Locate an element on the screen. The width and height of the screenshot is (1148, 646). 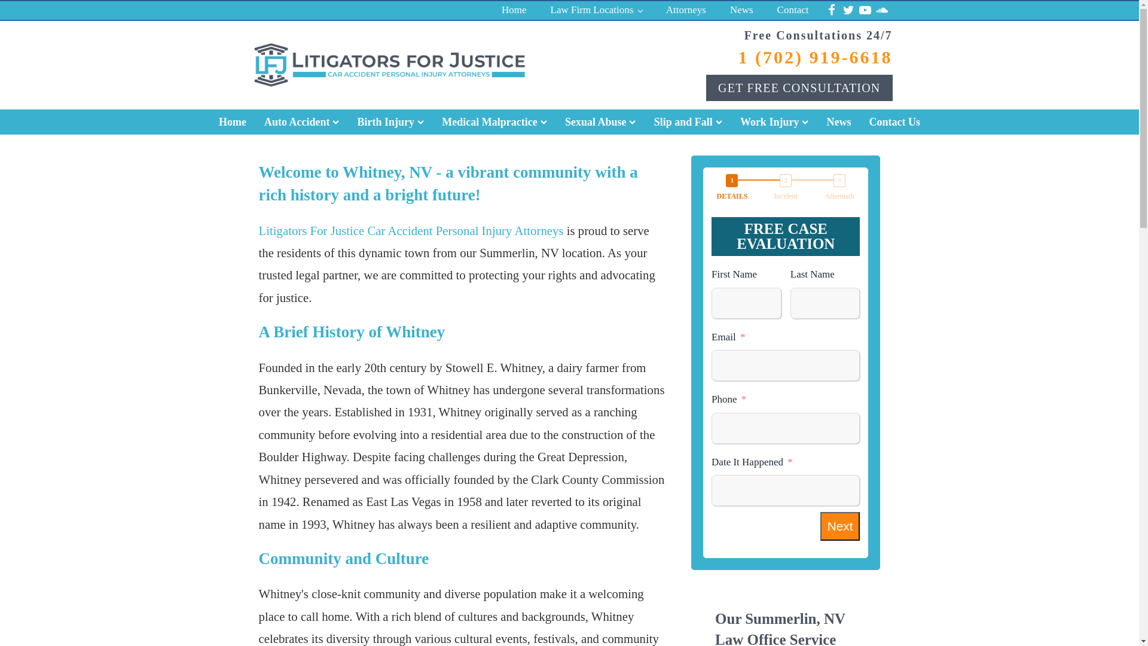
Birth Injury is located at coordinates (391, 121).